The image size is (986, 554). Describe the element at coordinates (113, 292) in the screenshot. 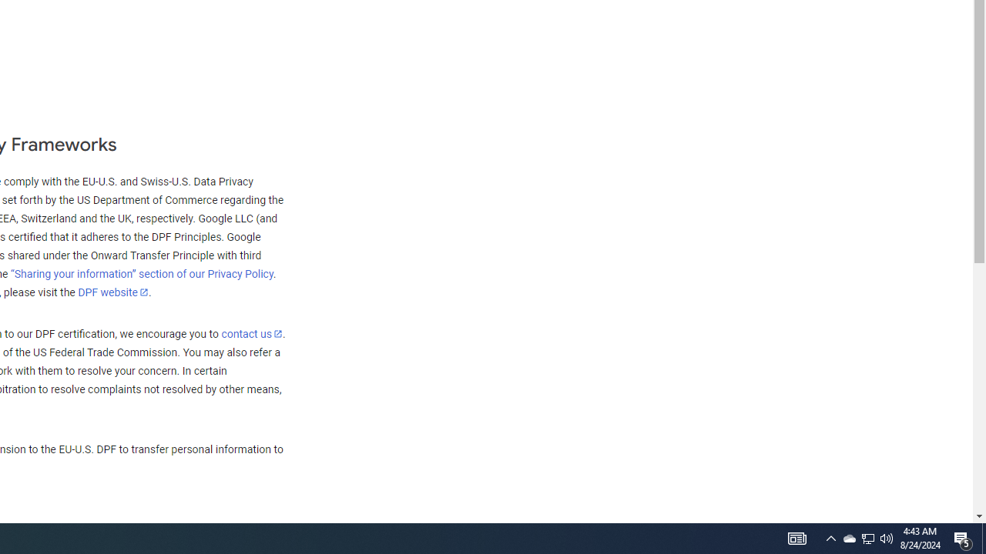

I see `DPF website` at that location.